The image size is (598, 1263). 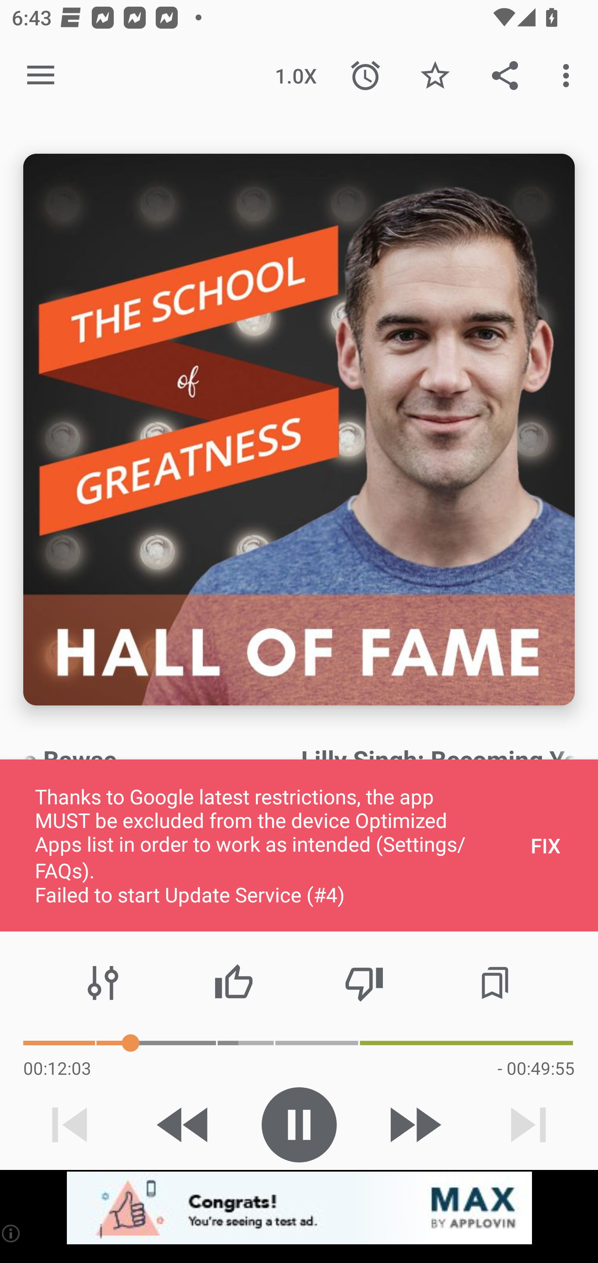 I want to click on - 00:49:55, so click(x=536, y=1068).